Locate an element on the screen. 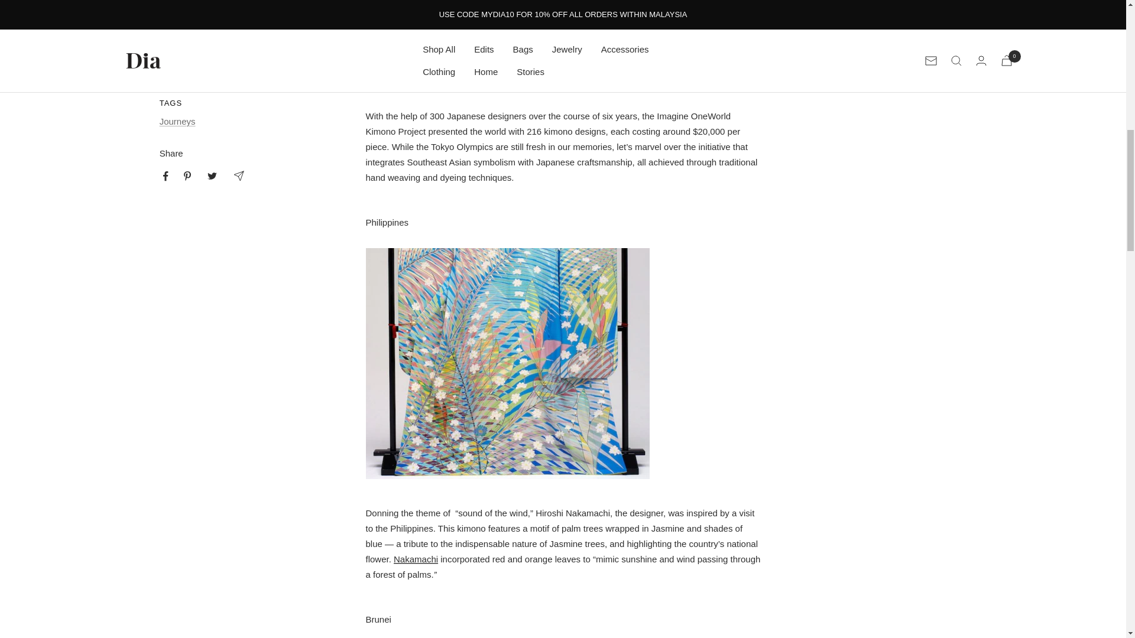  Journeys is located at coordinates (177, 121).